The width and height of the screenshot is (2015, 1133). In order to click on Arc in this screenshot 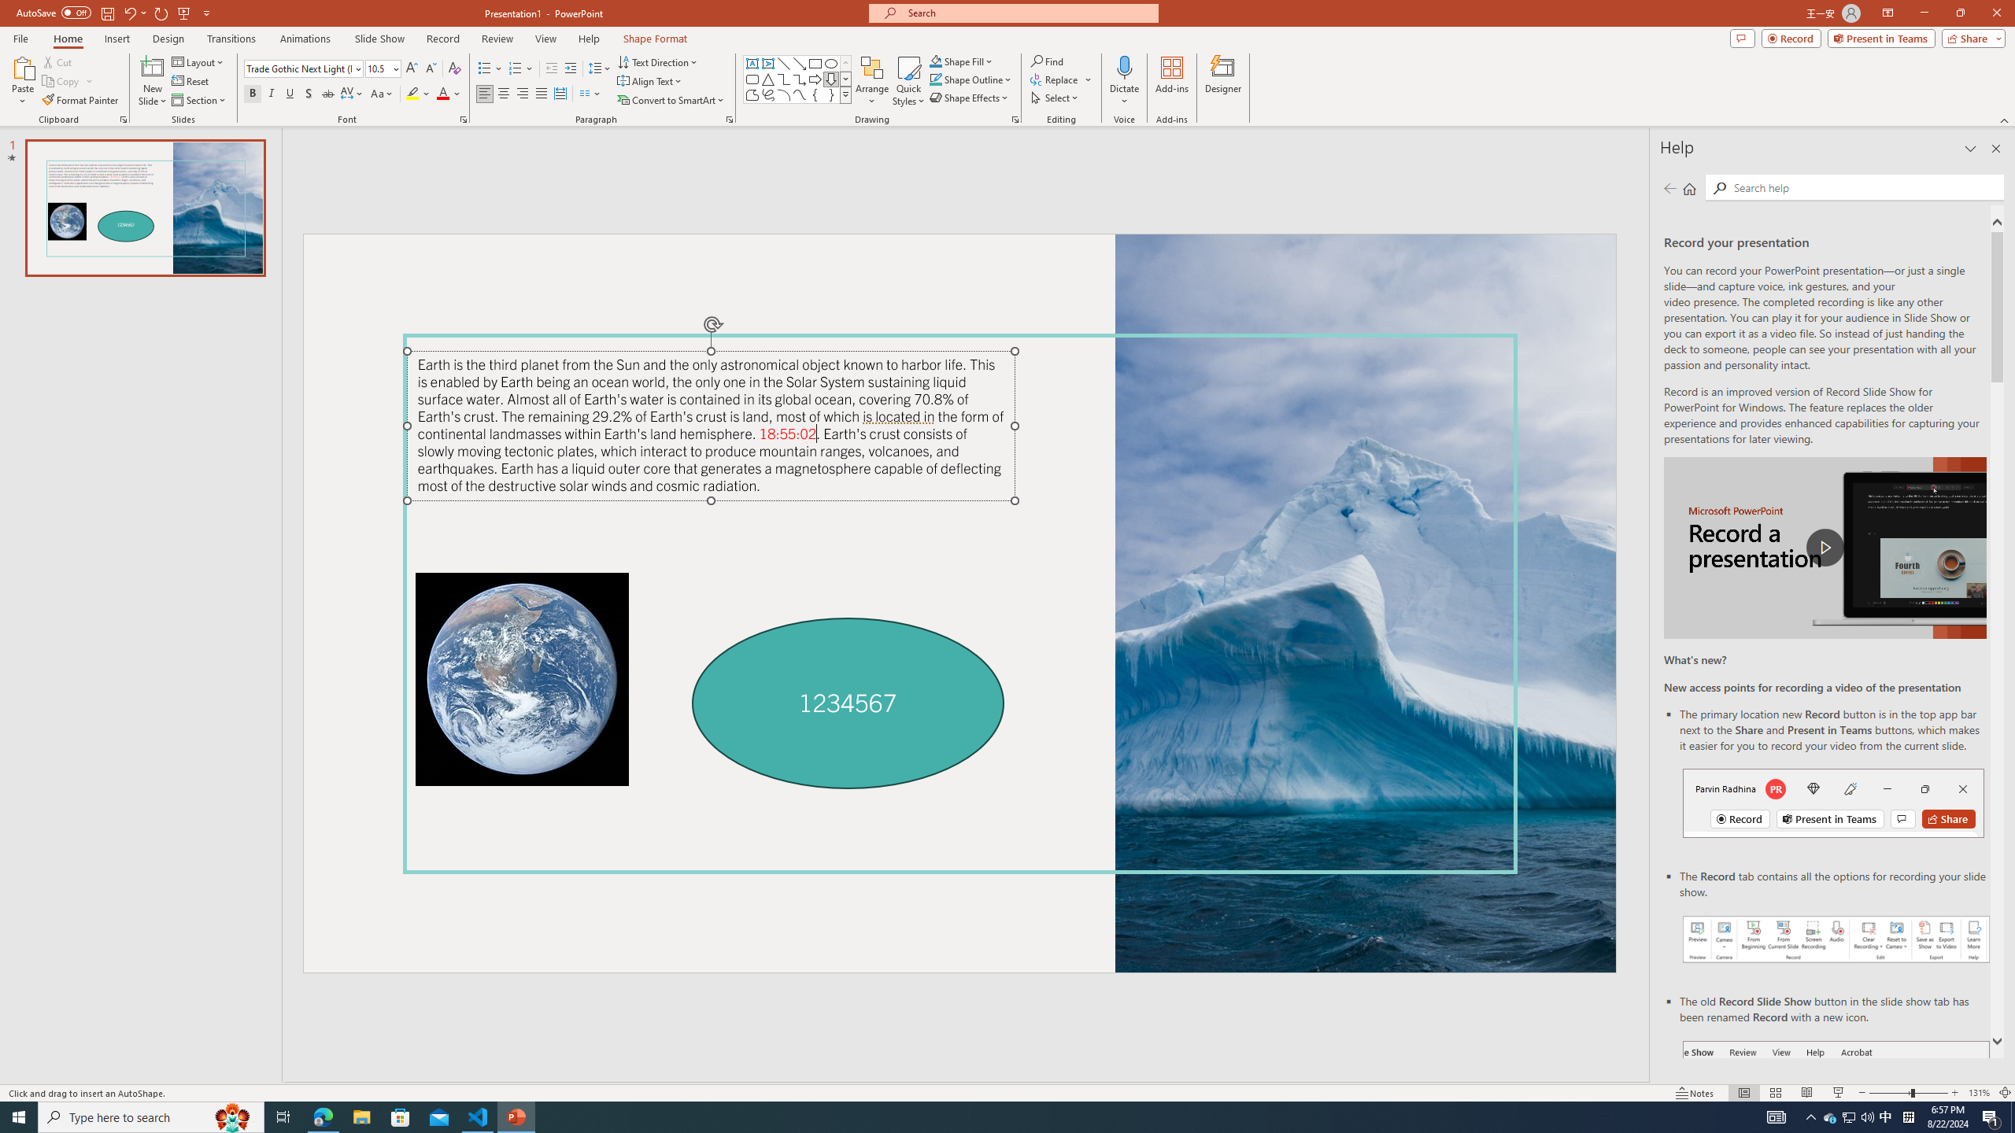, I will do `click(784, 94)`.